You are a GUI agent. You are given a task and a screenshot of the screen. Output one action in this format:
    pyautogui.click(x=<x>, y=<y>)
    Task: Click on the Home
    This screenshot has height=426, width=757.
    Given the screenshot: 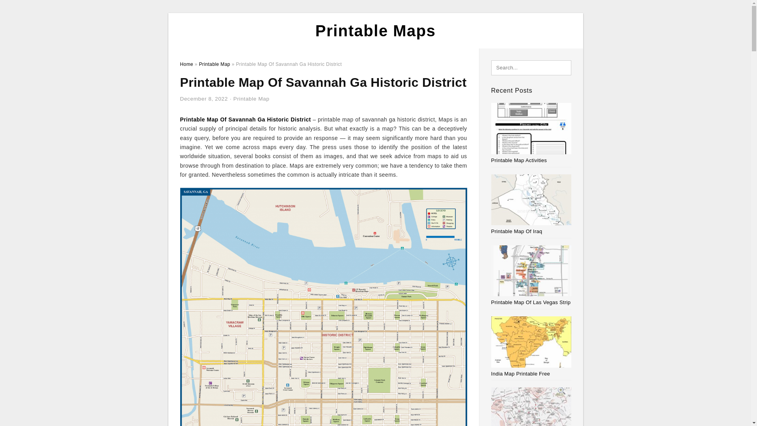 What is the action you would take?
    pyautogui.click(x=186, y=64)
    